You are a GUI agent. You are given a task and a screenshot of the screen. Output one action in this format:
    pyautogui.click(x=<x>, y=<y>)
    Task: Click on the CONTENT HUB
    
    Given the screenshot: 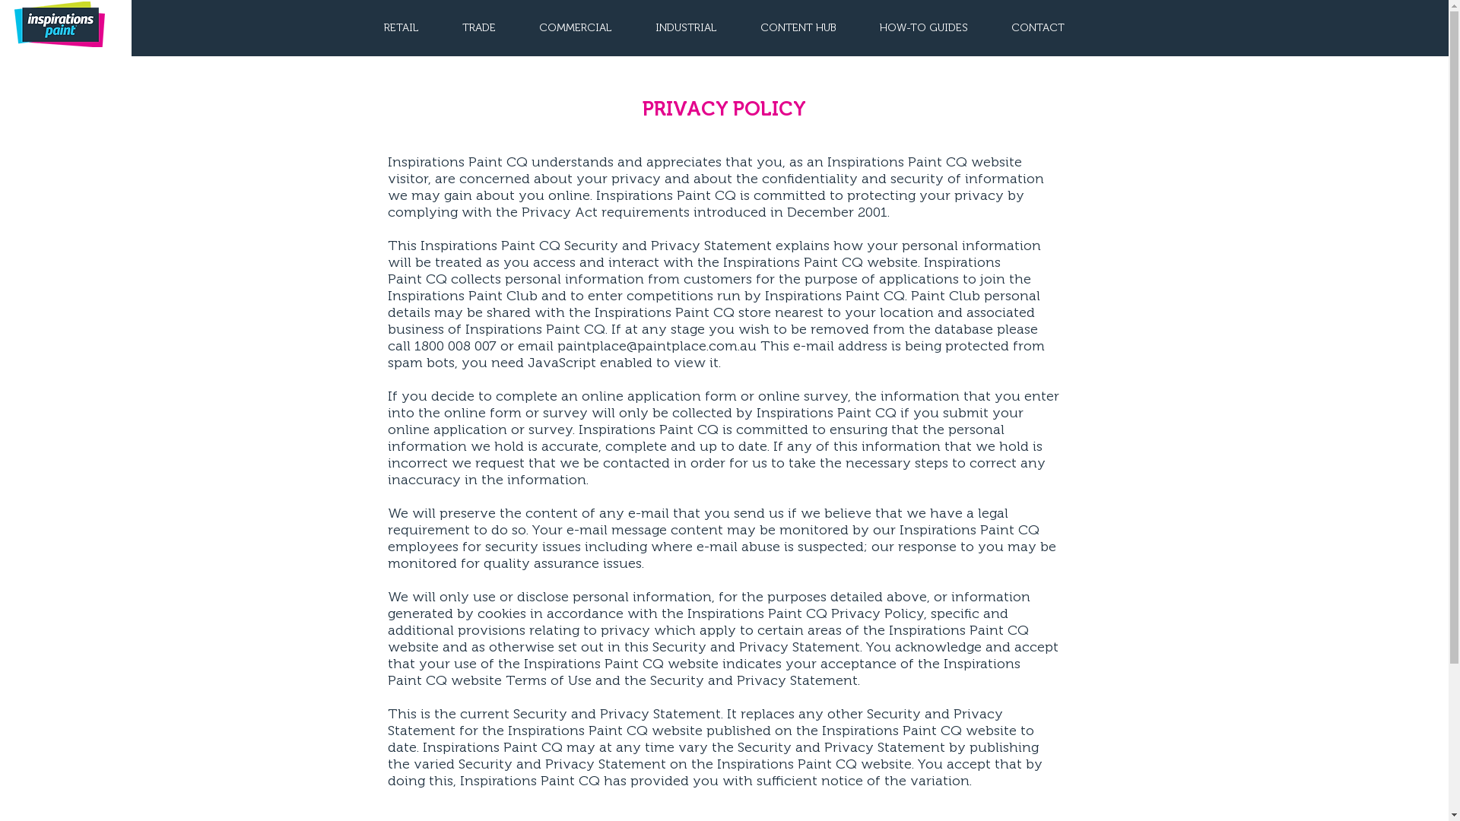 What is the action you would take?
    pyautogui.click(x=798, y=28)
    